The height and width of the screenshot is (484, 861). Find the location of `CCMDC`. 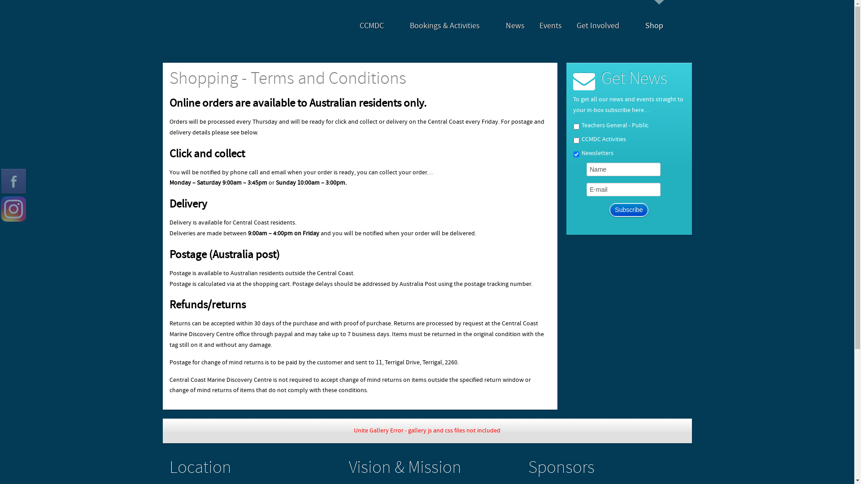

CCMDC is located at coordinates (378, 26).